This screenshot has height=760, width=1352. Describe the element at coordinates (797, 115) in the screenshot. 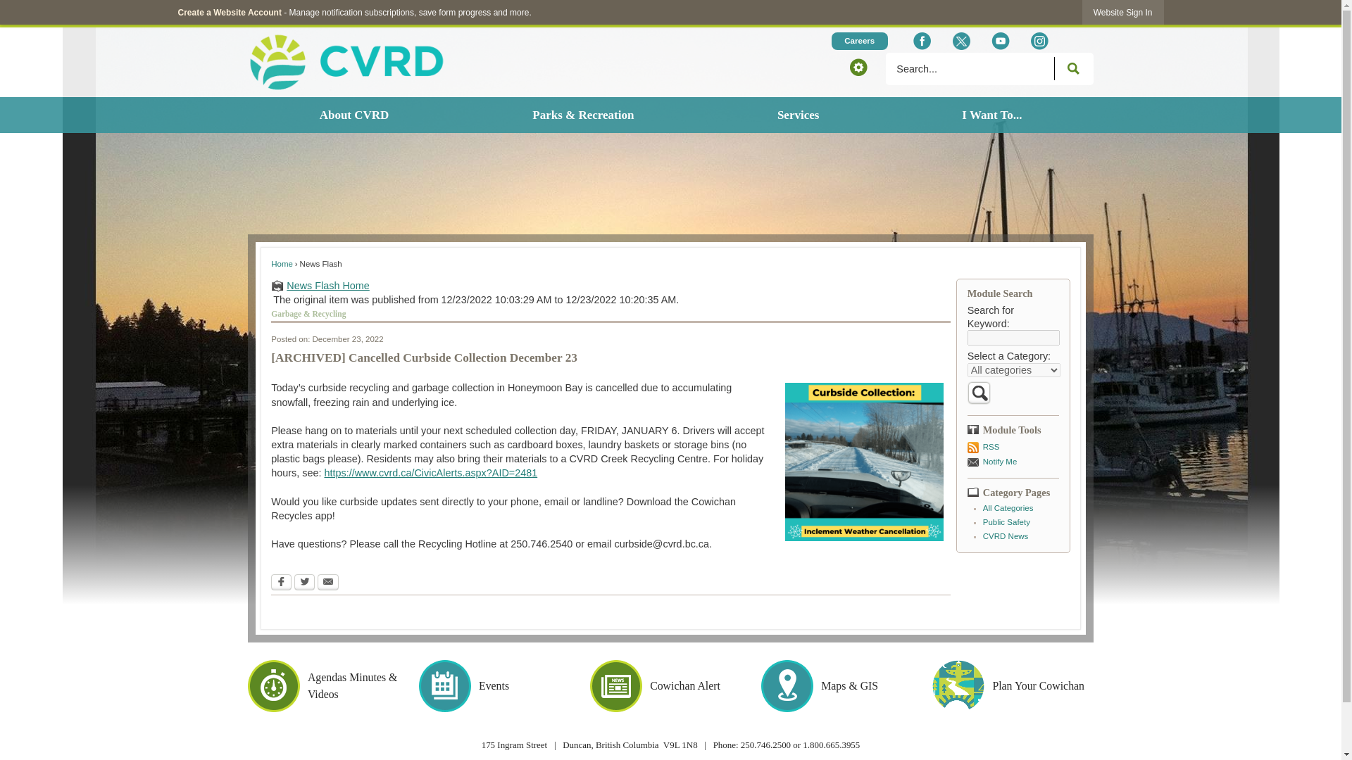

I see `Services` at that location.